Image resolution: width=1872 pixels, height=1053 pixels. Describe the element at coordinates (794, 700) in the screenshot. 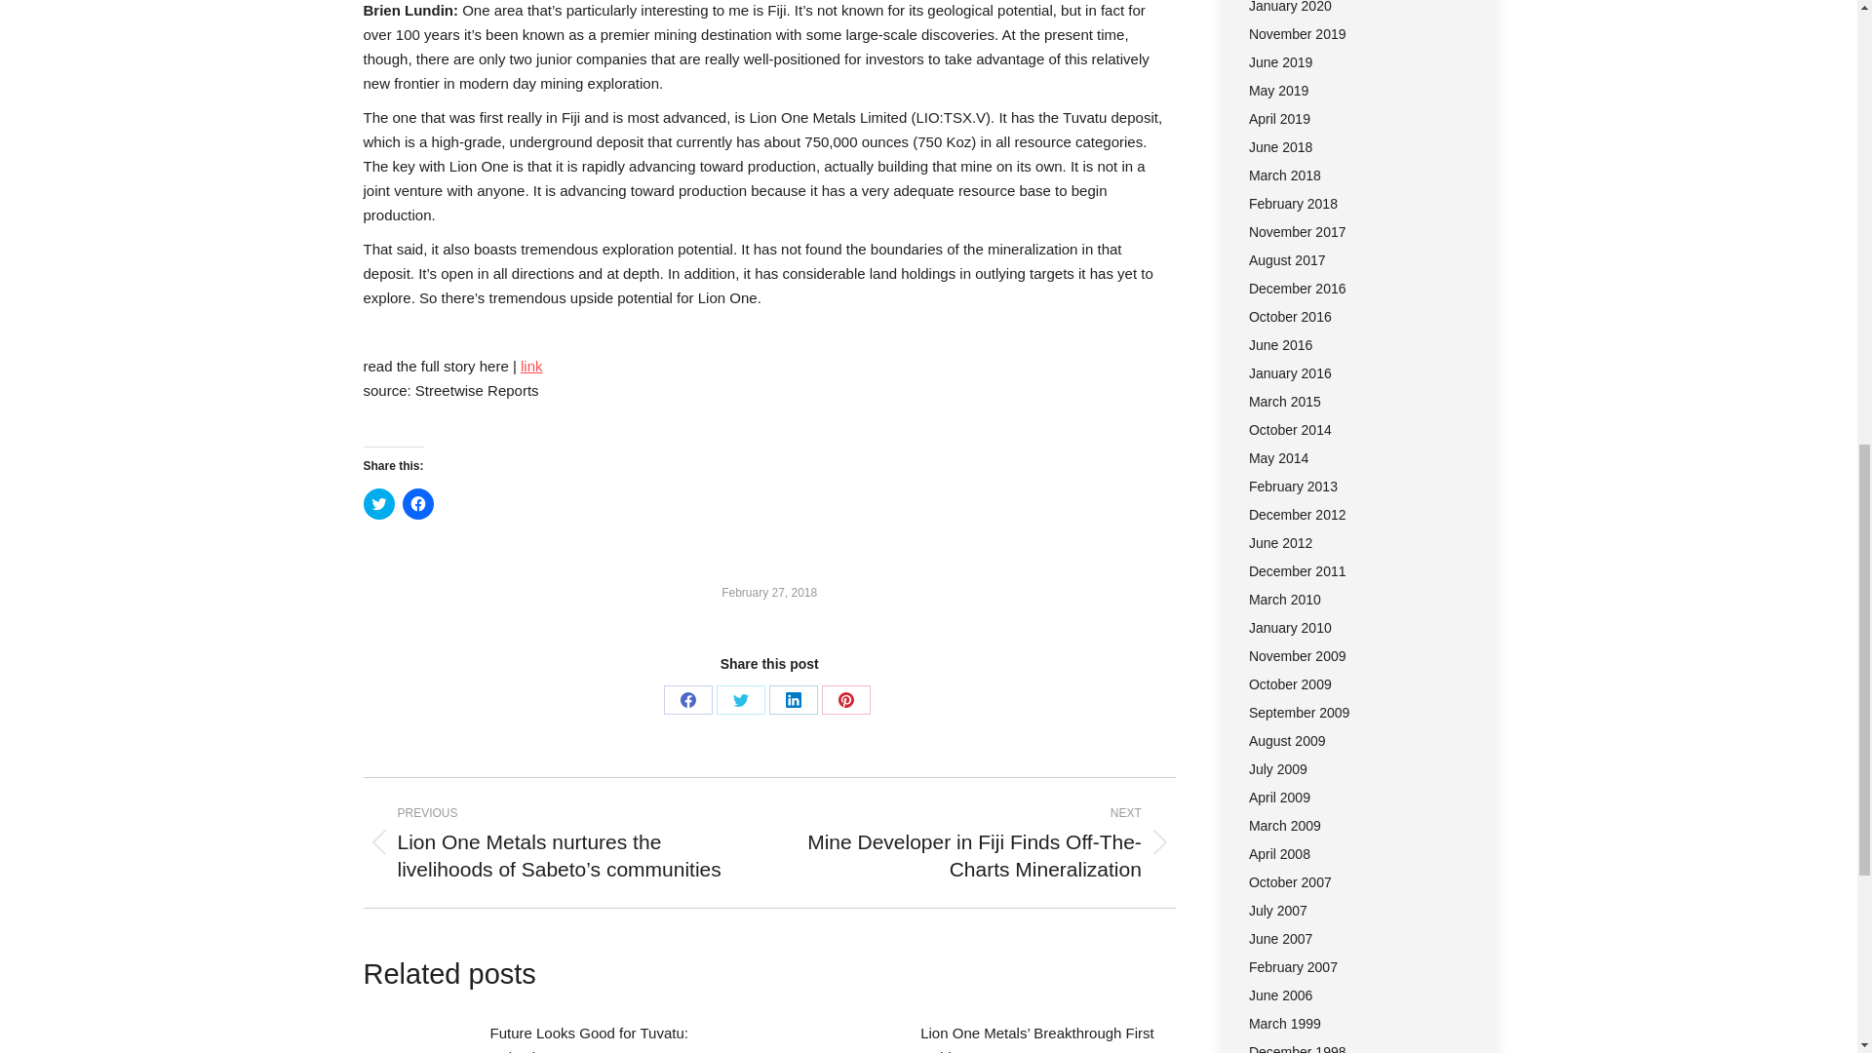

I see `Share on LinkedIn` at that location.